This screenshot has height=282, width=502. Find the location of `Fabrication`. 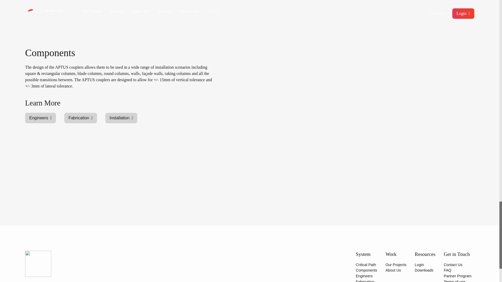

Fabrication is located at coordinates (81, 118).